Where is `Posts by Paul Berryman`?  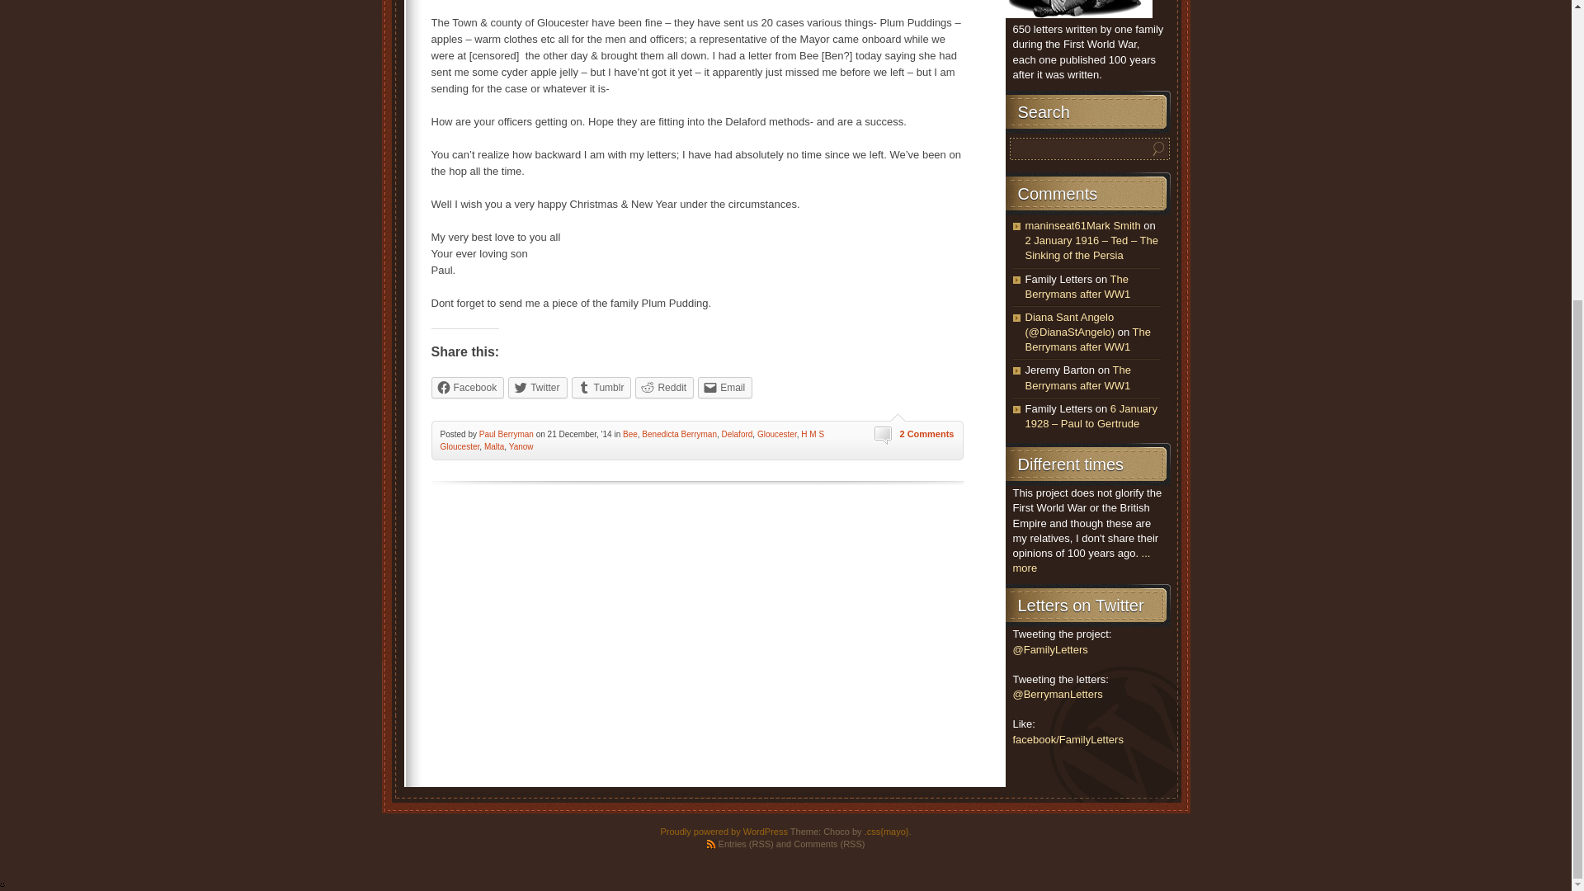
Posts by Paul Berryman is located at coordinates (507, 434).